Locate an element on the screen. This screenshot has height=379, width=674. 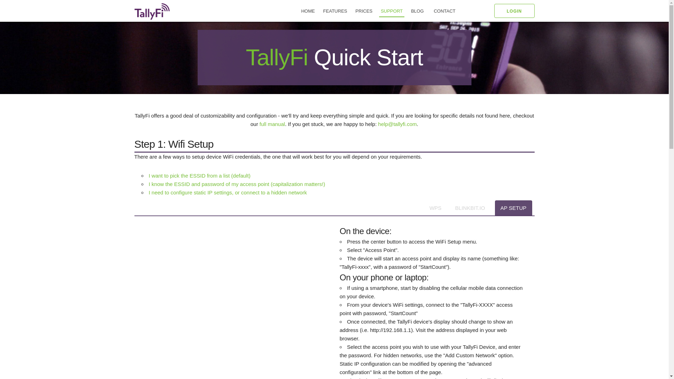
WPS is located at coordinates (435, 208).